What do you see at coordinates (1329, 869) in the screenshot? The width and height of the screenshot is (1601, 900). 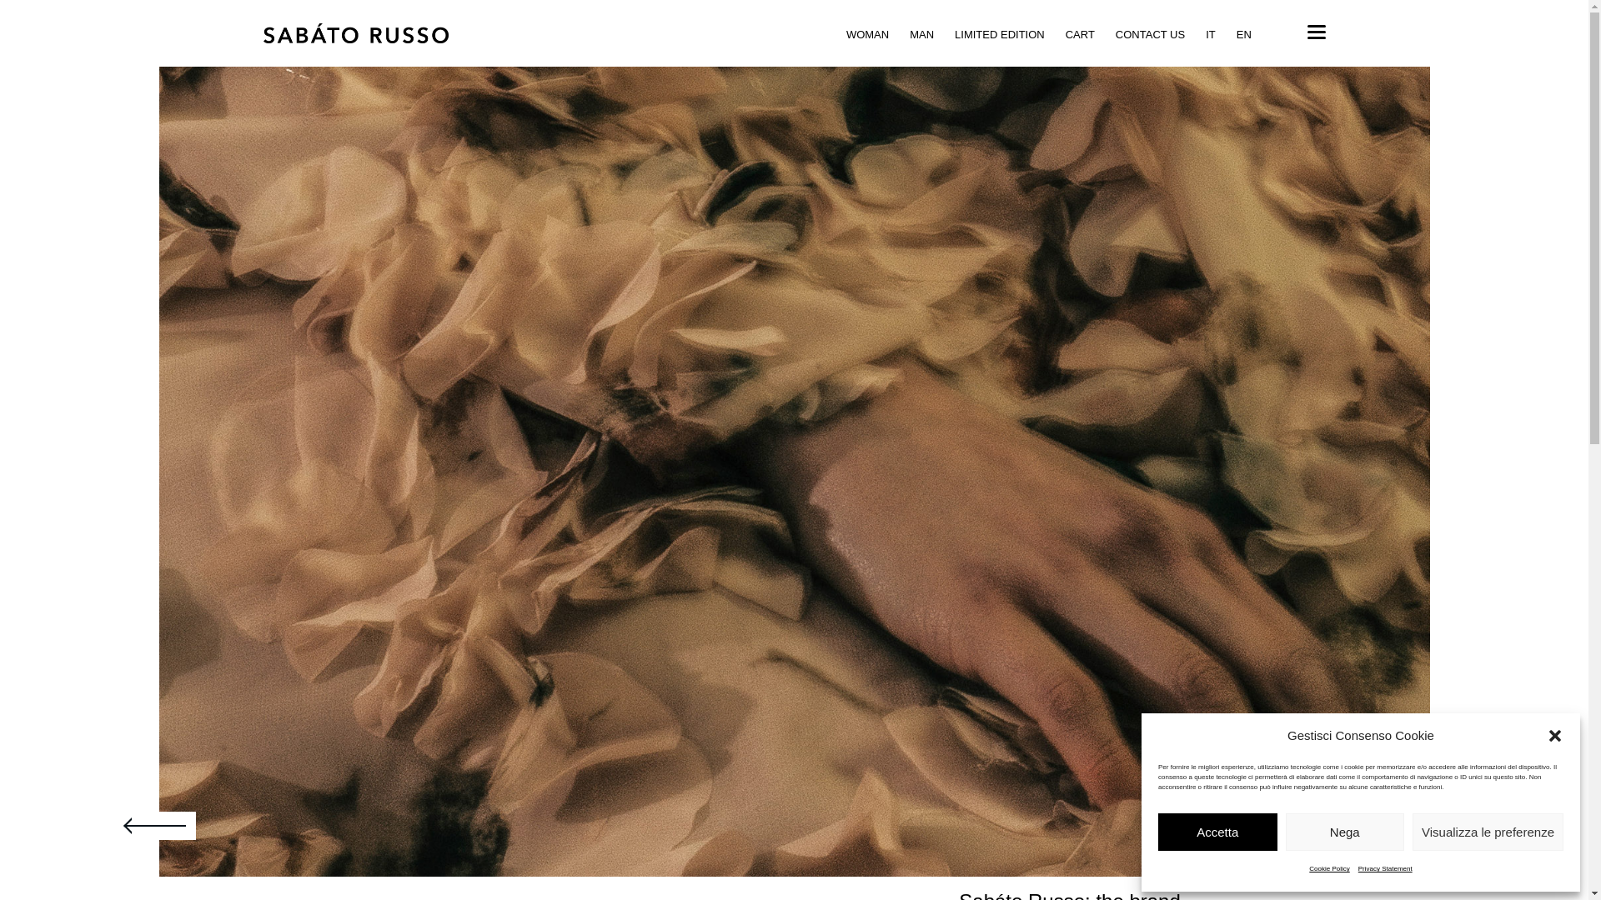 I see `Cookie Policy` at bounding box center [1329, 869].